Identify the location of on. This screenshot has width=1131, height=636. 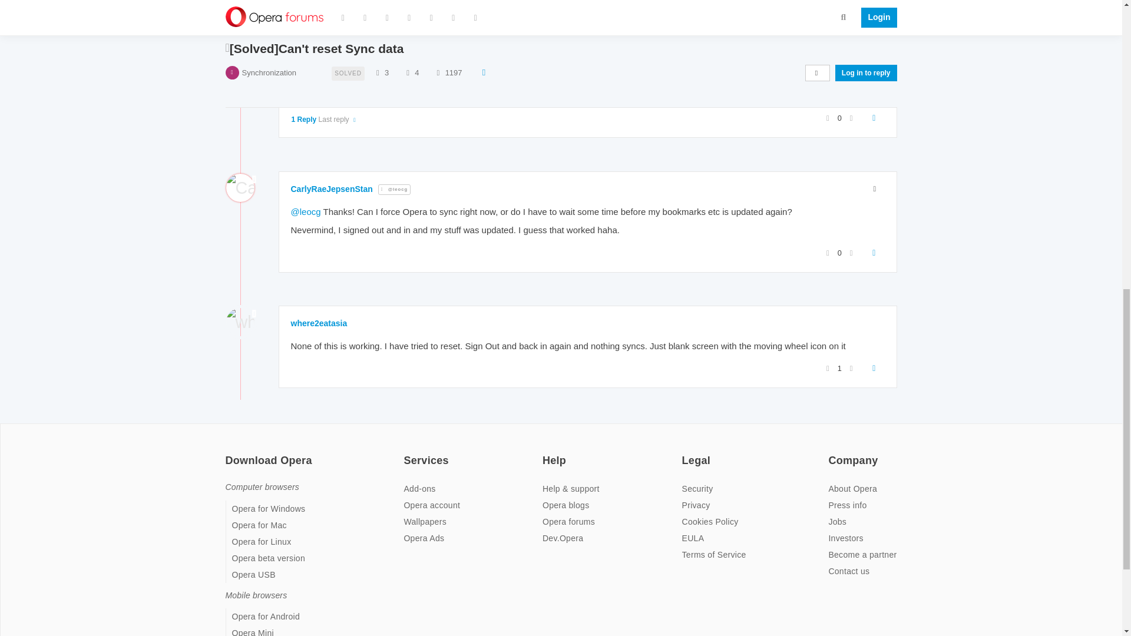
(406, 452).